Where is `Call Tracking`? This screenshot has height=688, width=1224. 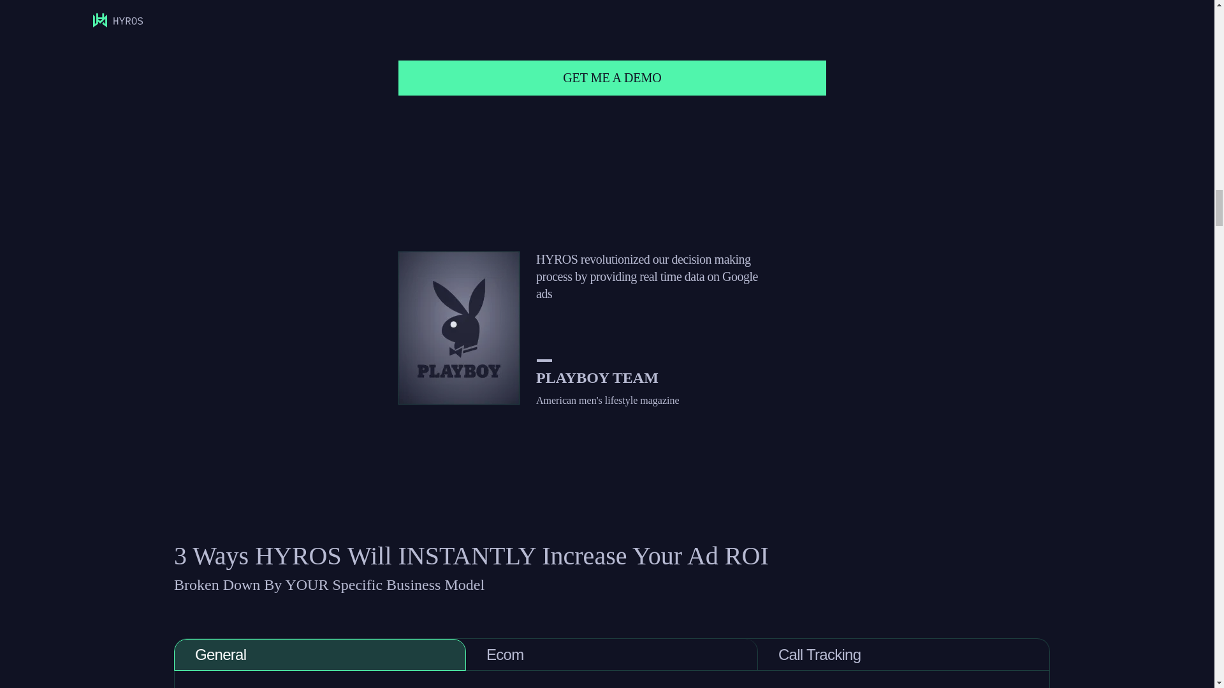 Call Tracking is located at coordinates (904, 655).